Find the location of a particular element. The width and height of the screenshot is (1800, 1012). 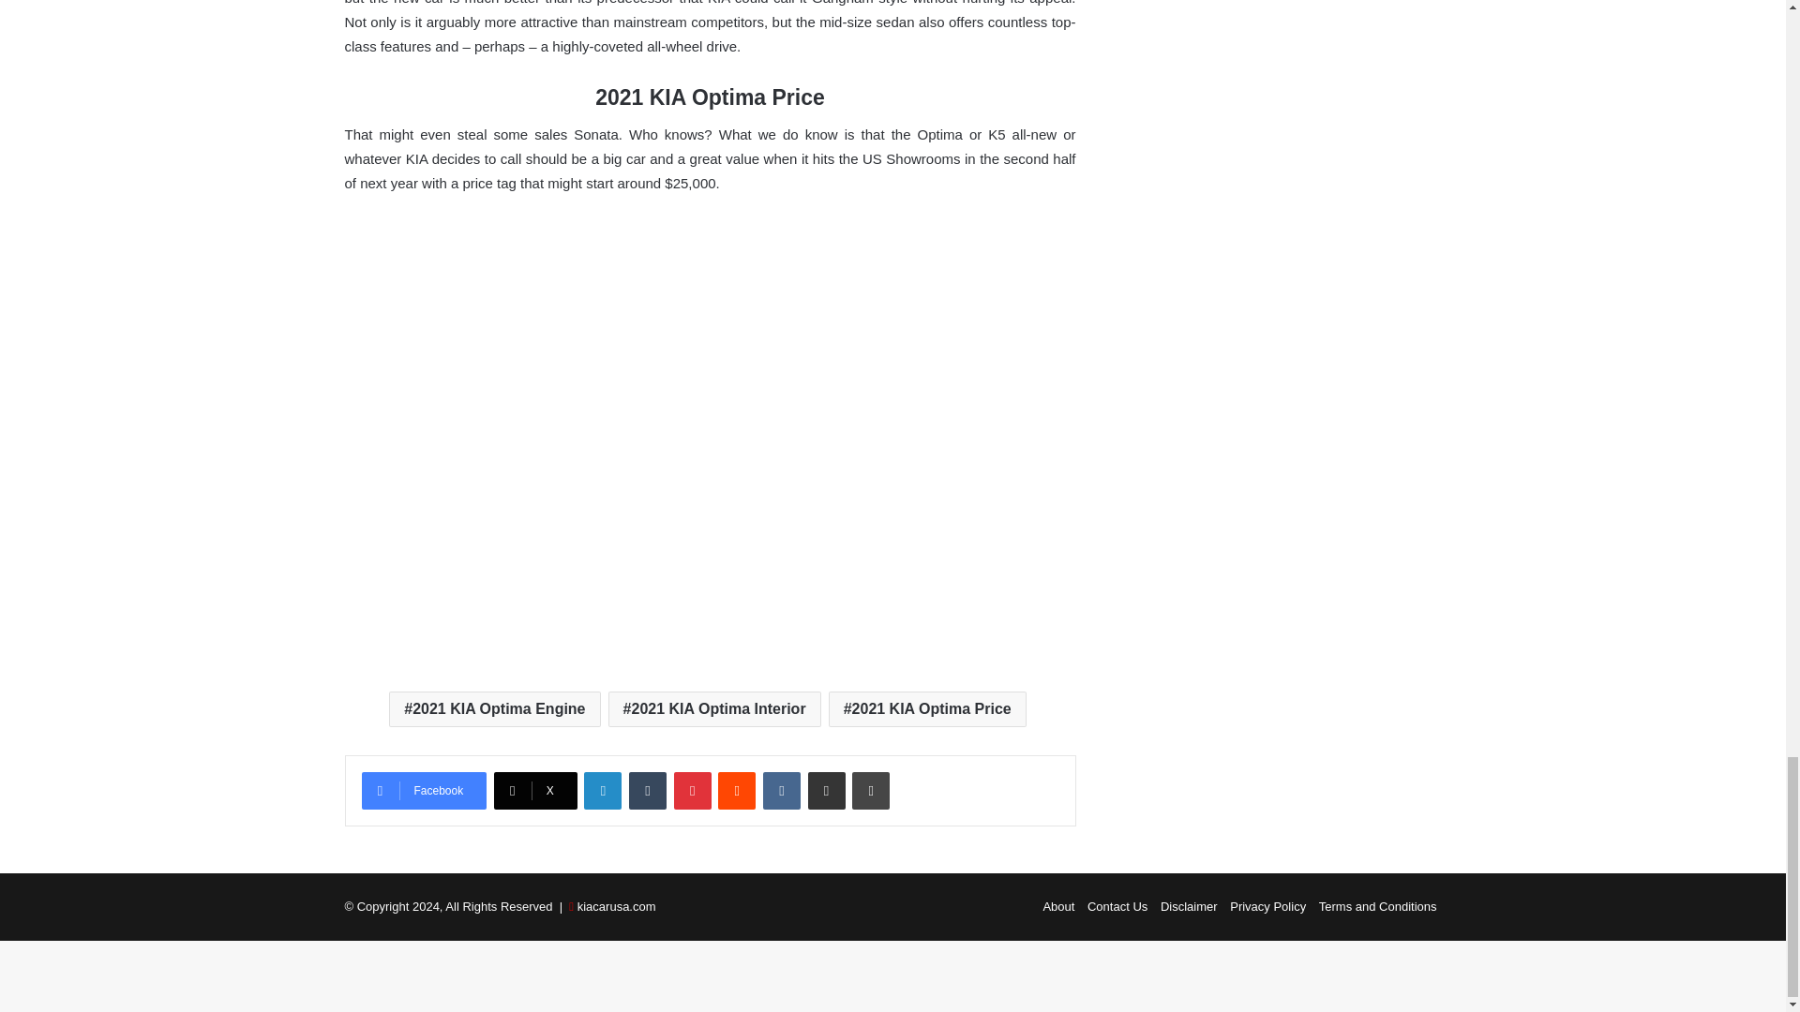

Facebook is located at coordinates (424, 791).